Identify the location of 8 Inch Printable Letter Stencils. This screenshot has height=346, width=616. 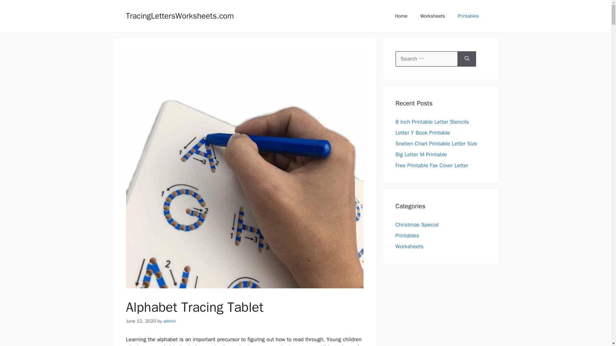
(432, 122).